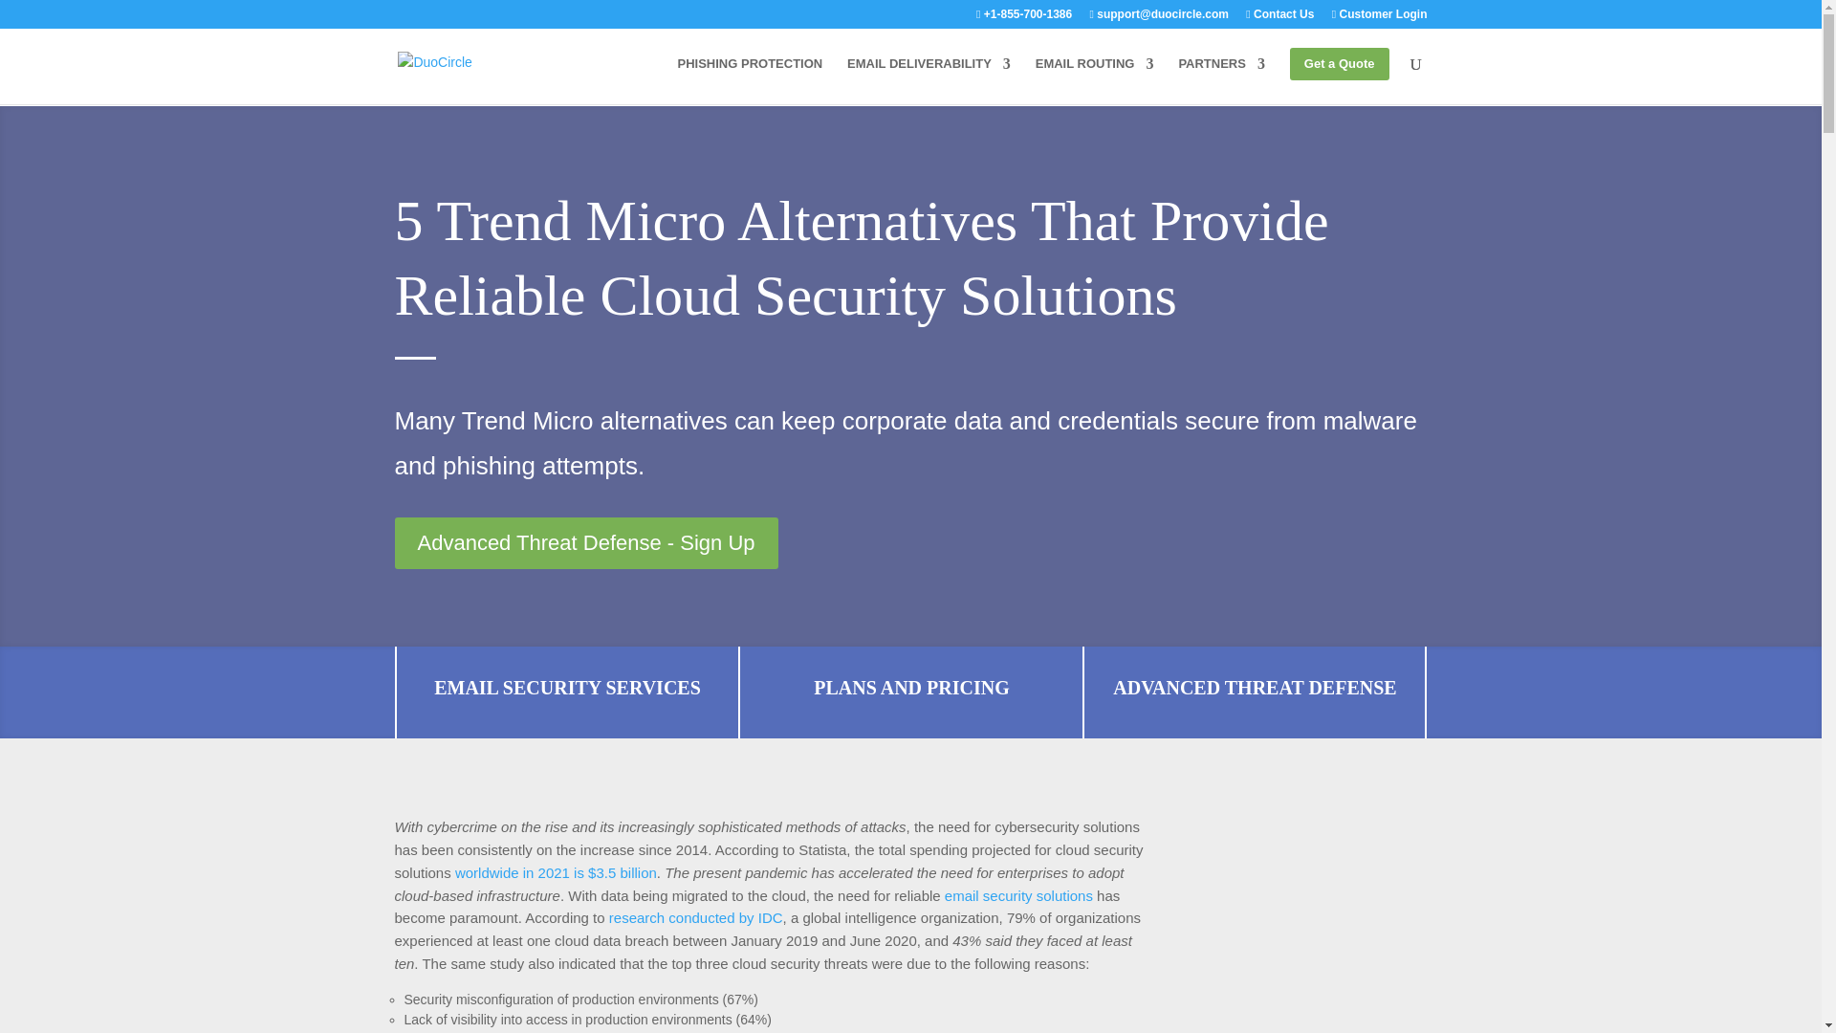 The width and height of the screenshot is (1836, 1033). Describe the element at coordinates (585, 543) in the screenshot. I see `Advanced Threat Defense - Sign Up` at that location.